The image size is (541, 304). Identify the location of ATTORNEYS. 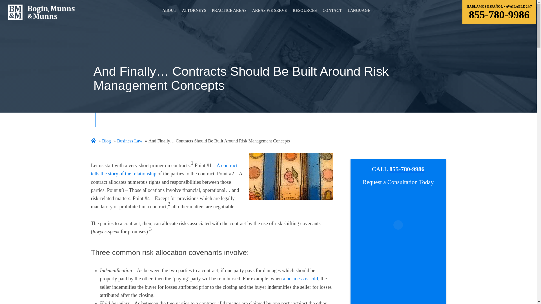
(194, 12).